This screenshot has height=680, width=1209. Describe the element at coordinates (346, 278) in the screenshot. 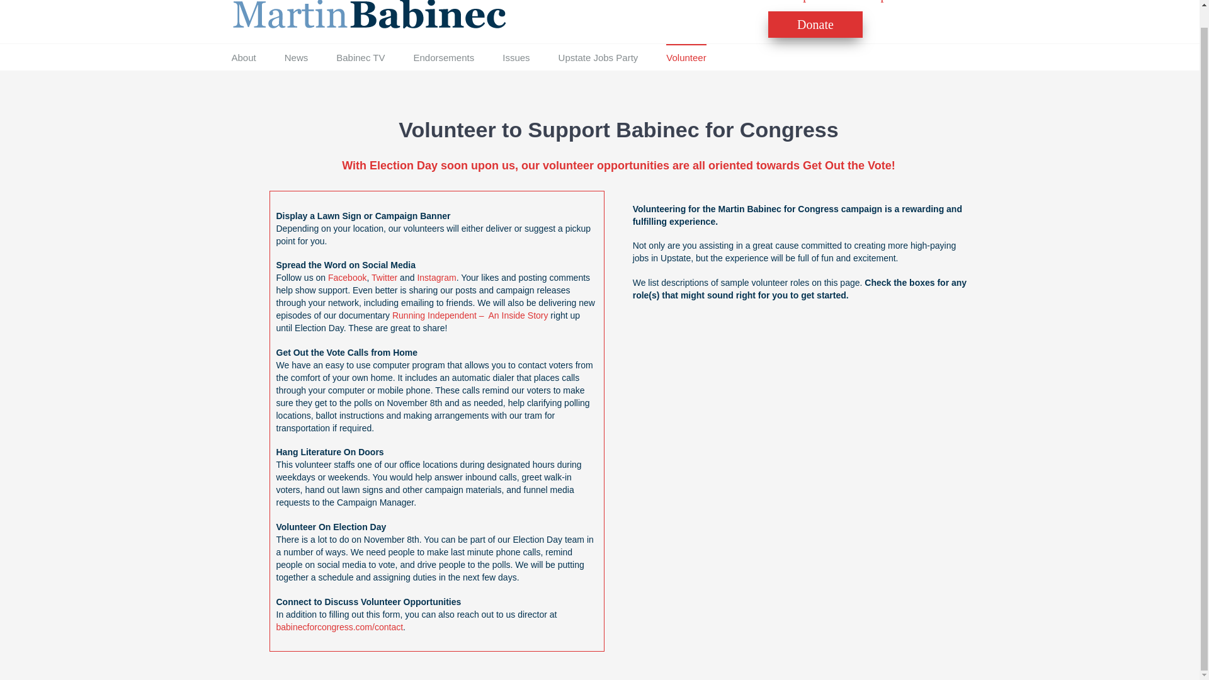

I see `Facebook` at that location.